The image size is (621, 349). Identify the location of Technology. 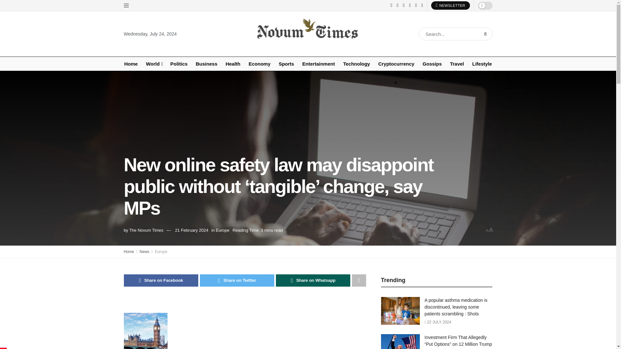
(356, 64).